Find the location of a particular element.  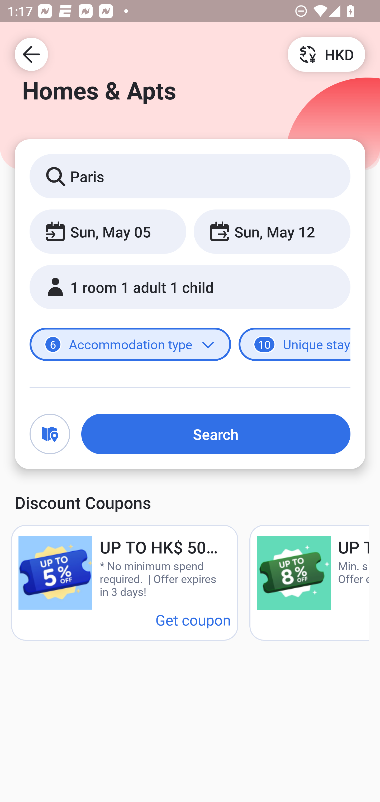

1 room 1 adult 1 child is located at coordinates (190, 287).